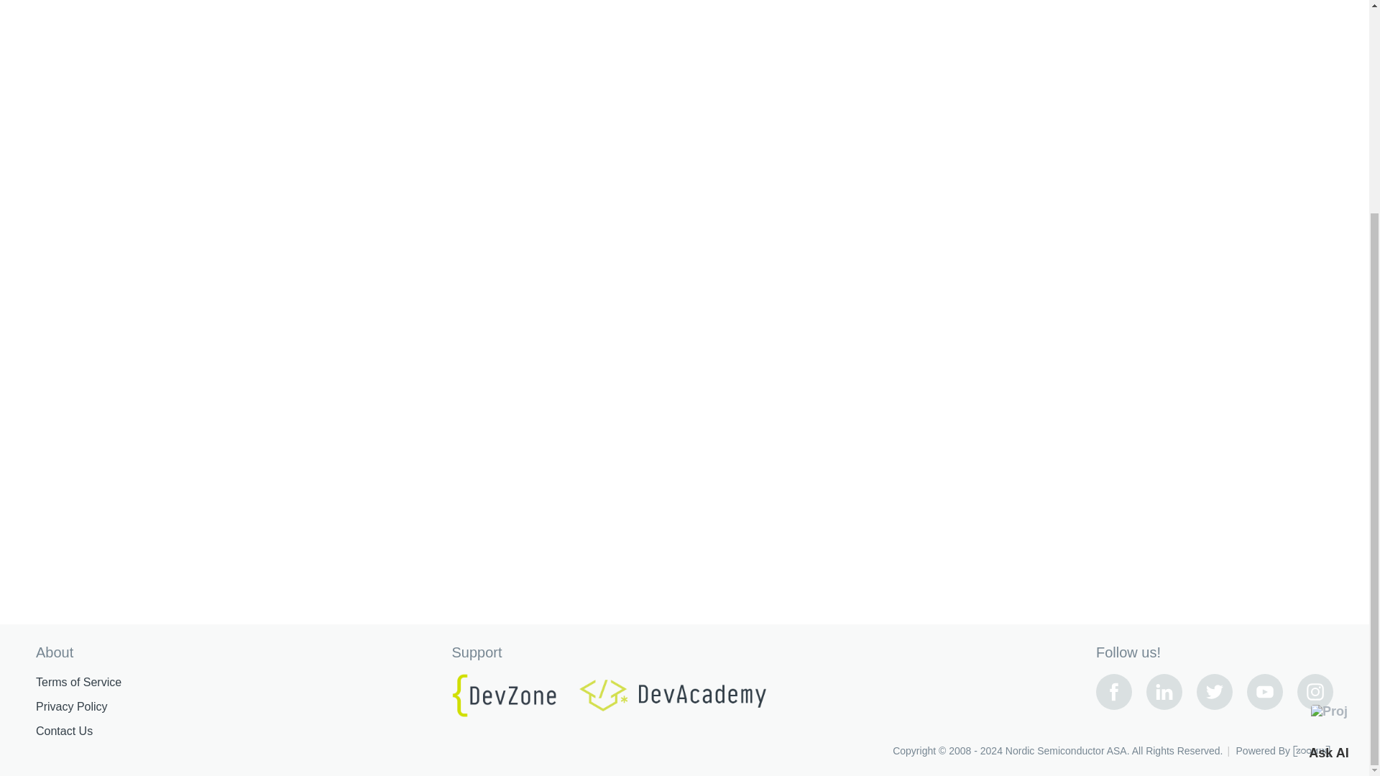 Image resolution: width=1380 pixels, height=776 pixels. What do you see at coordinates (78, 683) in the screenshot?
I see `Terms of Service` at bounding box center [78, 683].